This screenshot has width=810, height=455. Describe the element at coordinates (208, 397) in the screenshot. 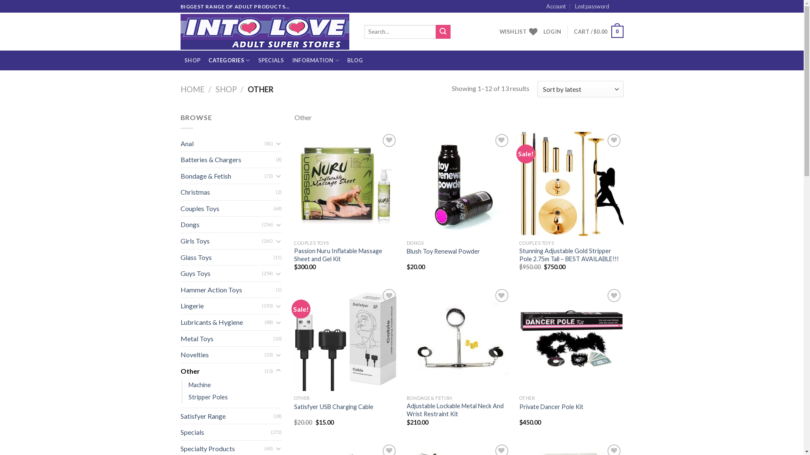

I see `Stripper Poles` at that location.